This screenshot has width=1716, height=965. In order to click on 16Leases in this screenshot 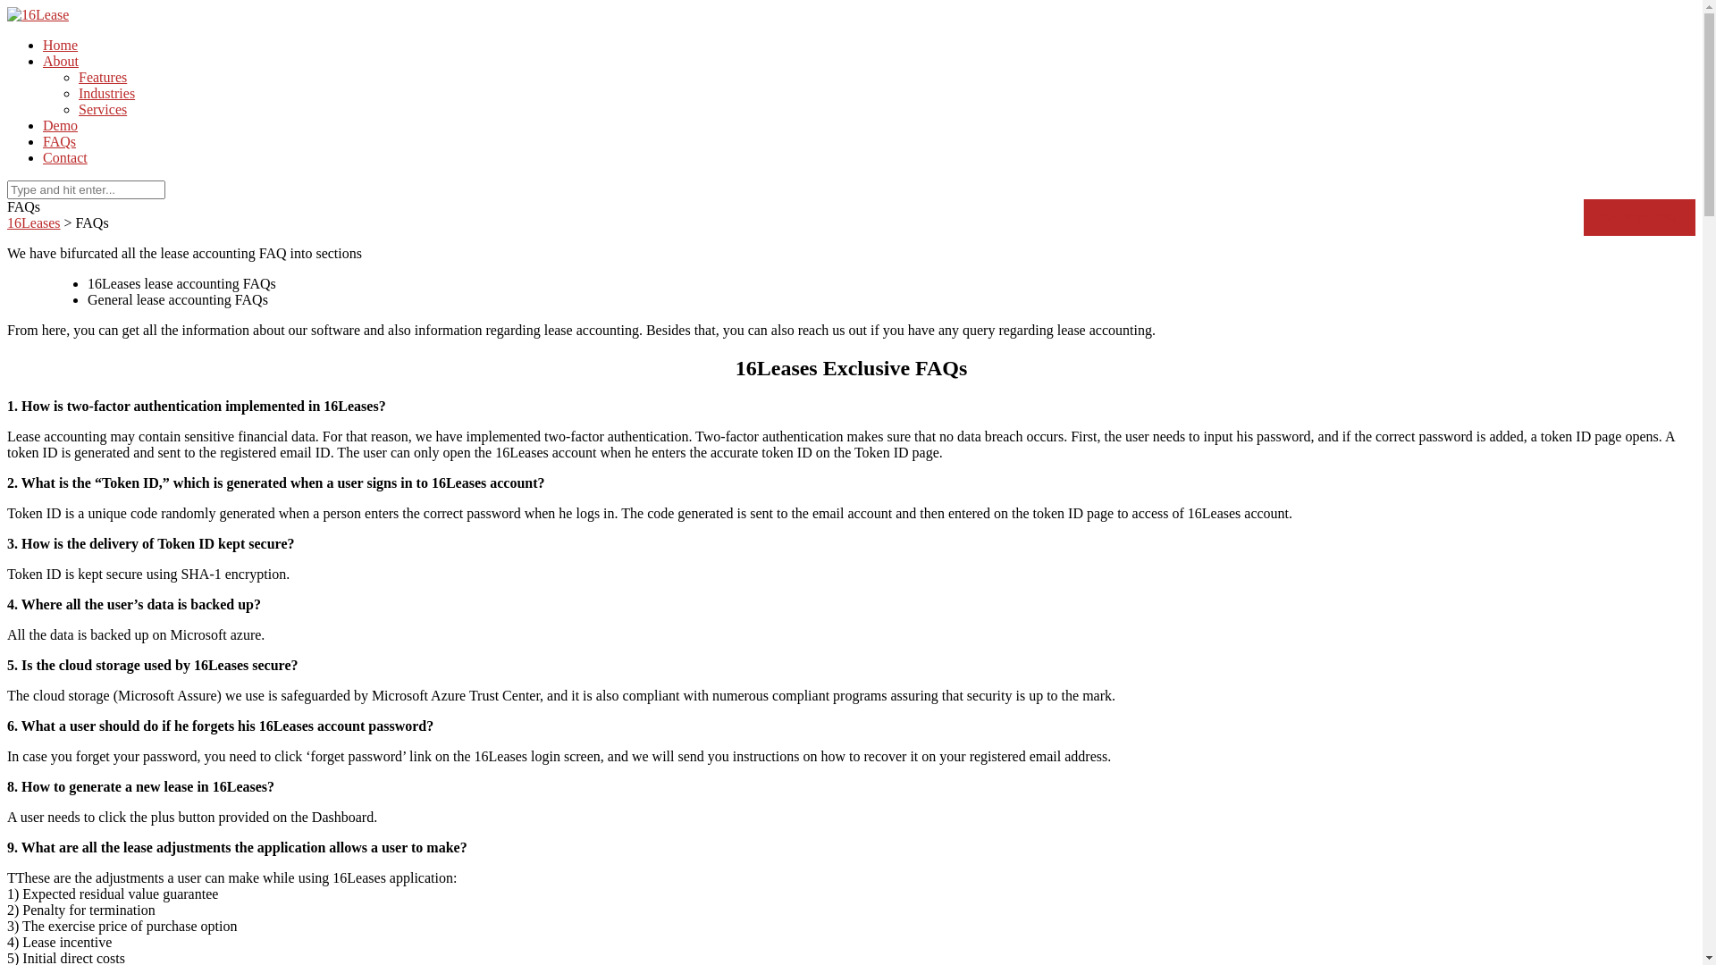, I will do `click(34, 223)`.